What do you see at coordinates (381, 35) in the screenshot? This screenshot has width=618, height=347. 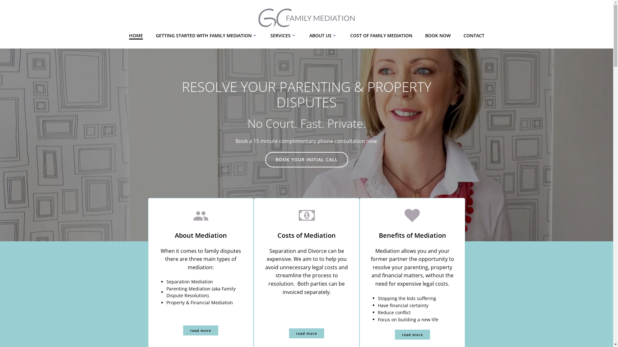 I see `COST OF FAMILY MEDIATION` at bounding box center [381, 35].